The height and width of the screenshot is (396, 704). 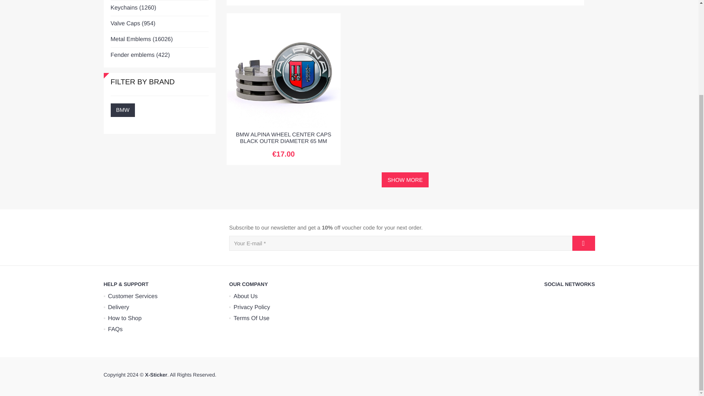 I want to click on BMW Alpina Wheel Center Caps Black Outer Diameter 65 mm, so click(x=284, y=70).